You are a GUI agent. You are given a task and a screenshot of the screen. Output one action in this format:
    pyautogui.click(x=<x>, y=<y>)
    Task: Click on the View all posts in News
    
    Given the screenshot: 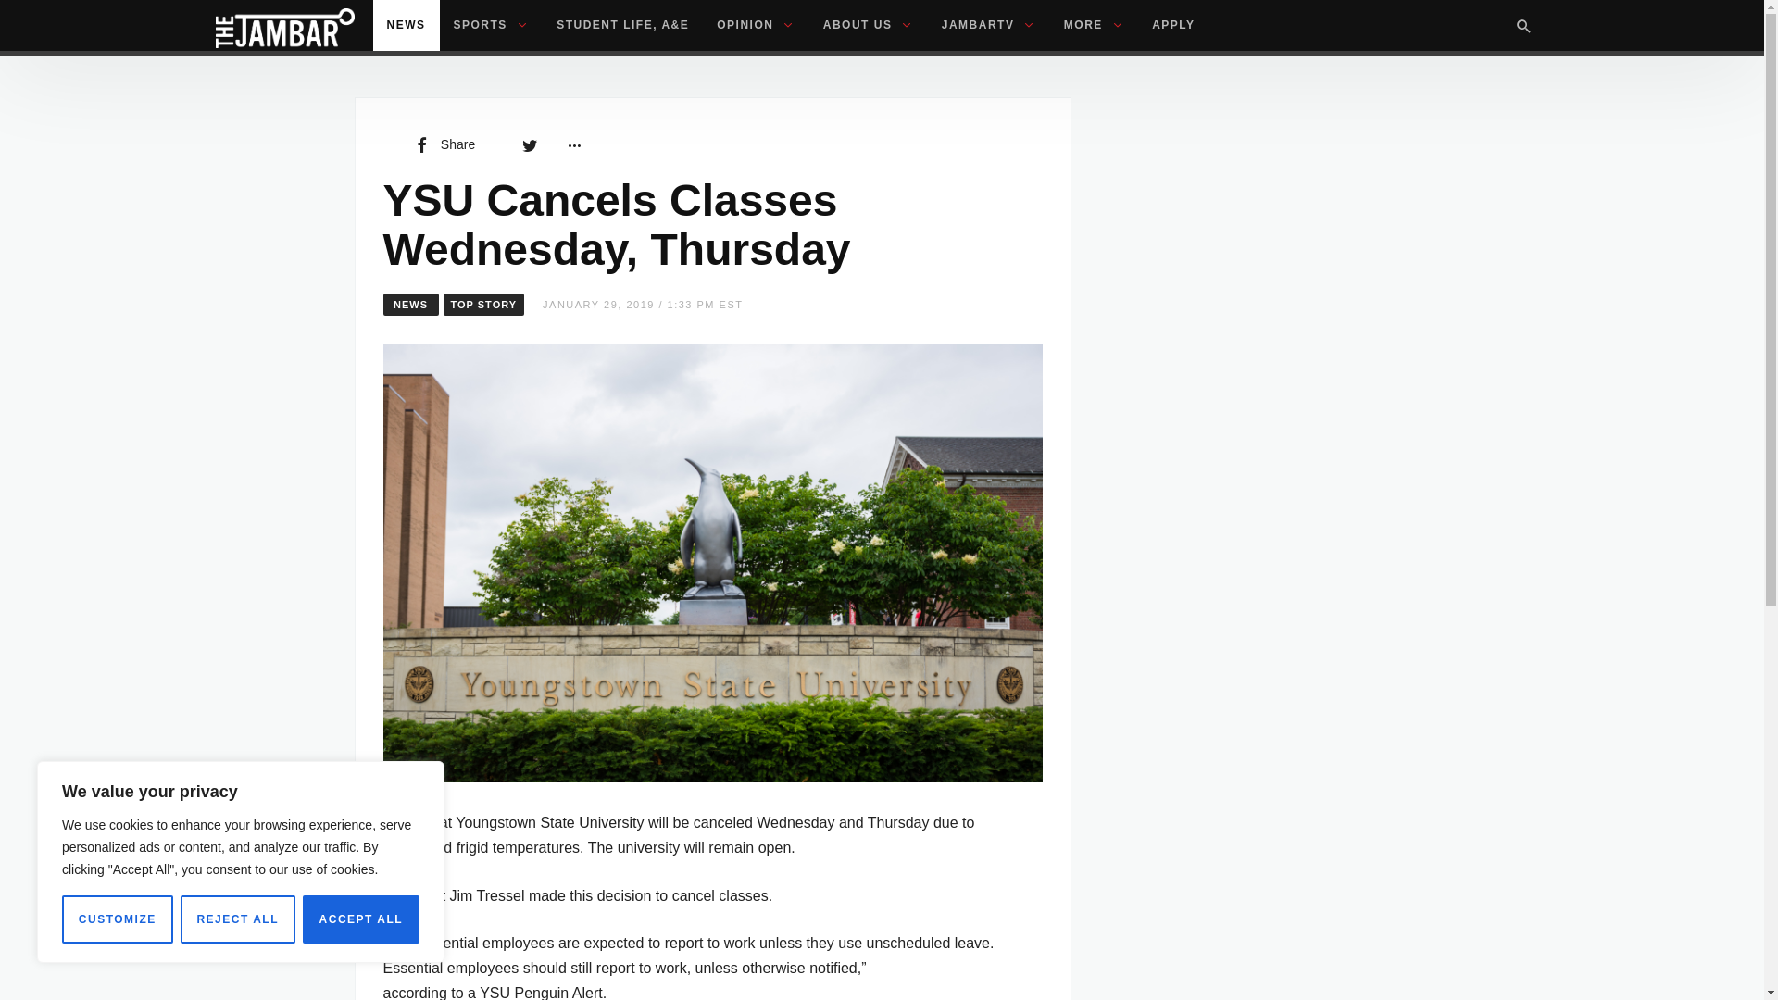 What is the action you would take?
    pyautogui.click(x=411, y=305)
    